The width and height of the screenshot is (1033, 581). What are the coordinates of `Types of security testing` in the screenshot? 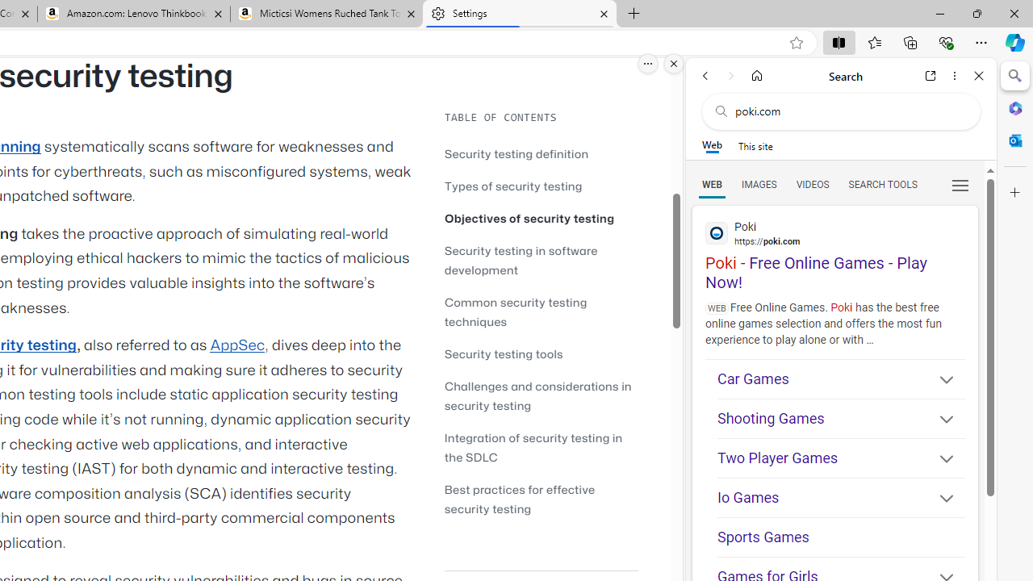 It's located at (513, 186).